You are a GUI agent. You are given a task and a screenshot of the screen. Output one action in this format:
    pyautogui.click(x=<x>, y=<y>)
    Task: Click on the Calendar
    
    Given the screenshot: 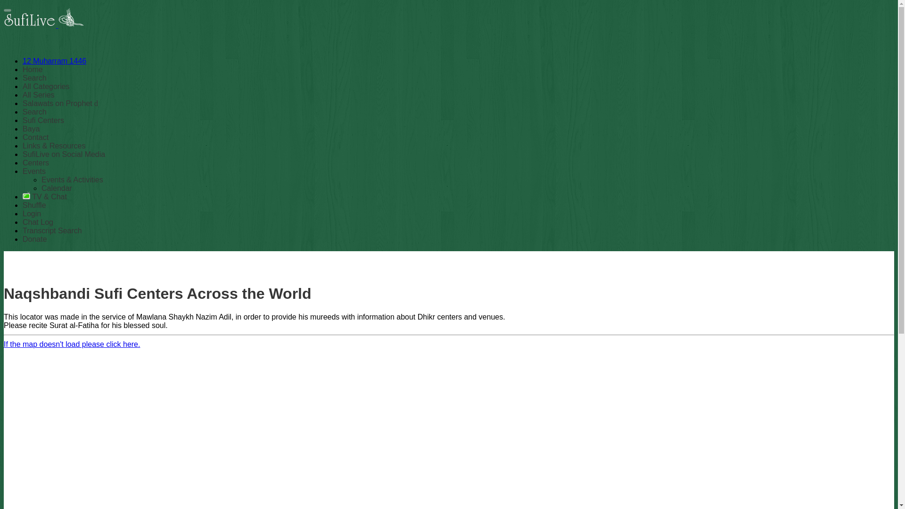 What is the action you would take?
    pyautogui.click(x=57, y=188)
    